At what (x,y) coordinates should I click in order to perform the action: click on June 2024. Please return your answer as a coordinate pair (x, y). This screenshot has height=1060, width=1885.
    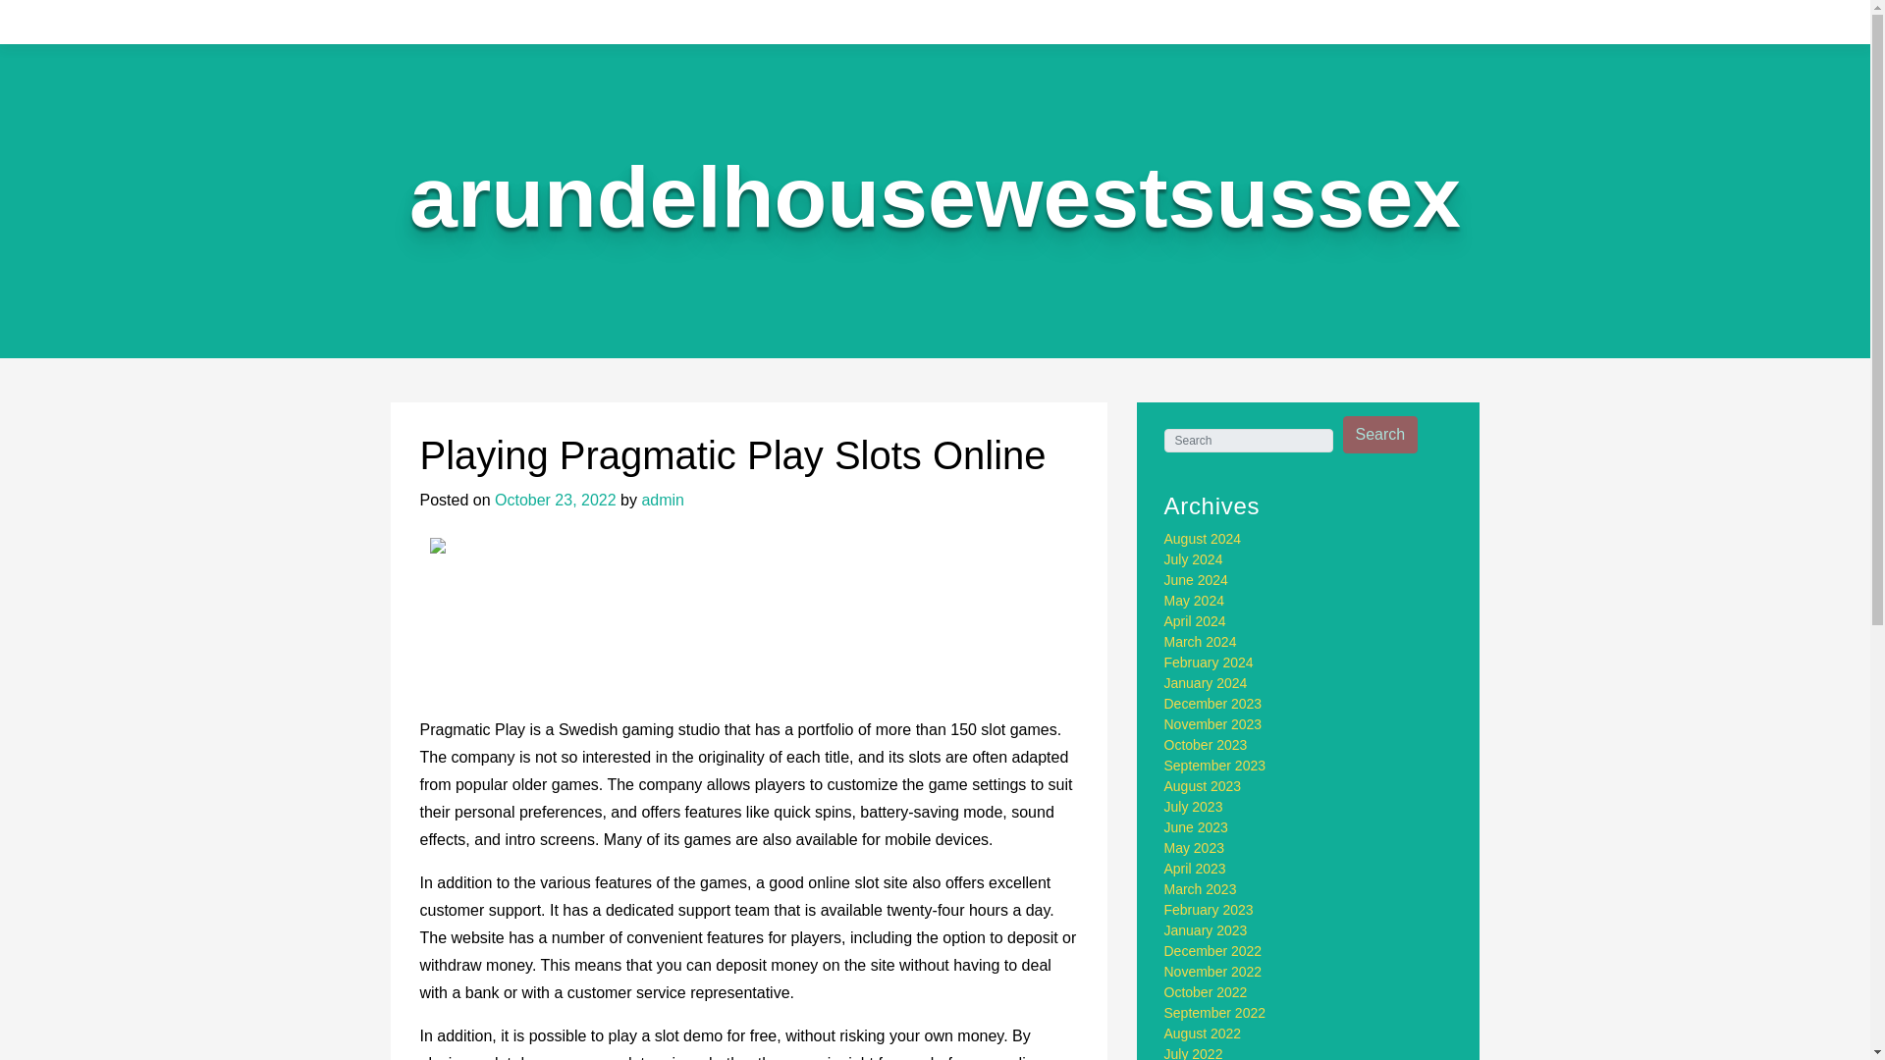
    Looking at the image, I should click on (1196, 580).